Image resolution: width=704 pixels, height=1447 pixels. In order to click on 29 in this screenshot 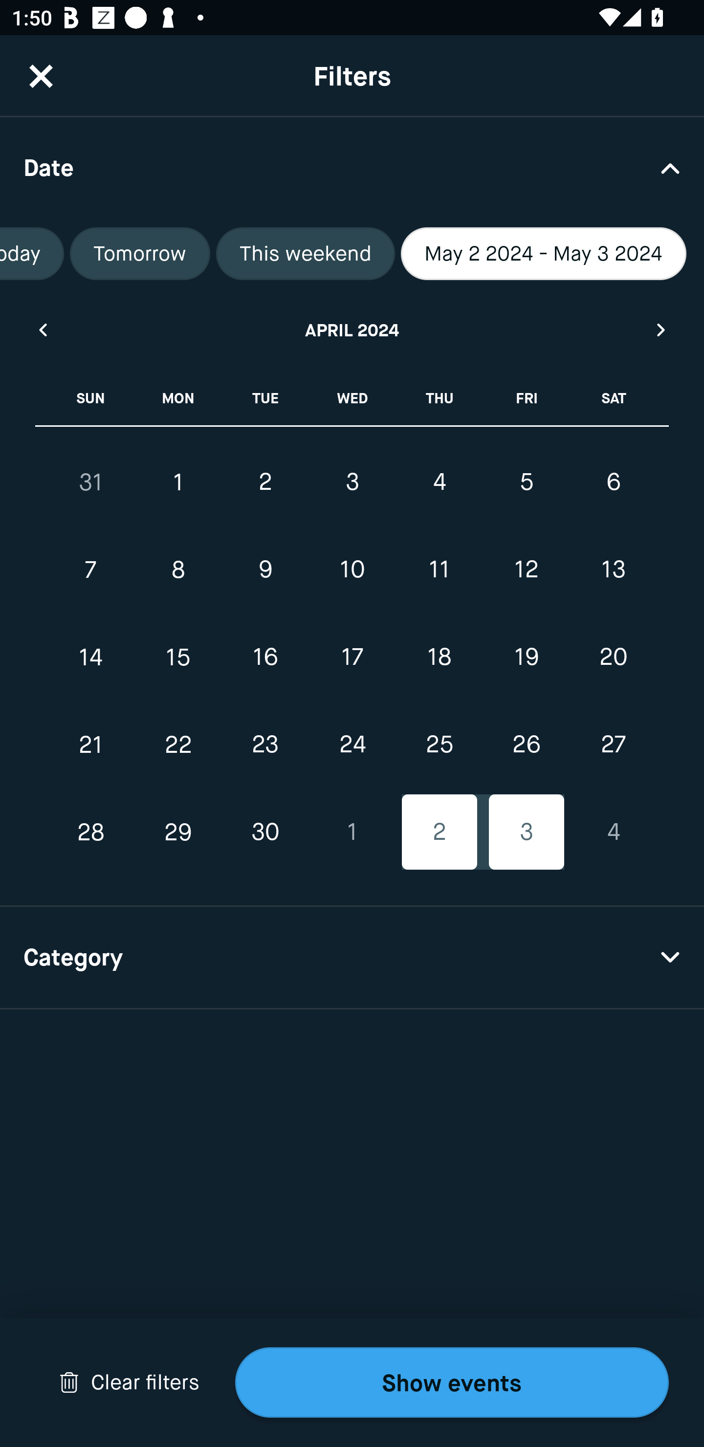, I will do `click(178, 832)`.